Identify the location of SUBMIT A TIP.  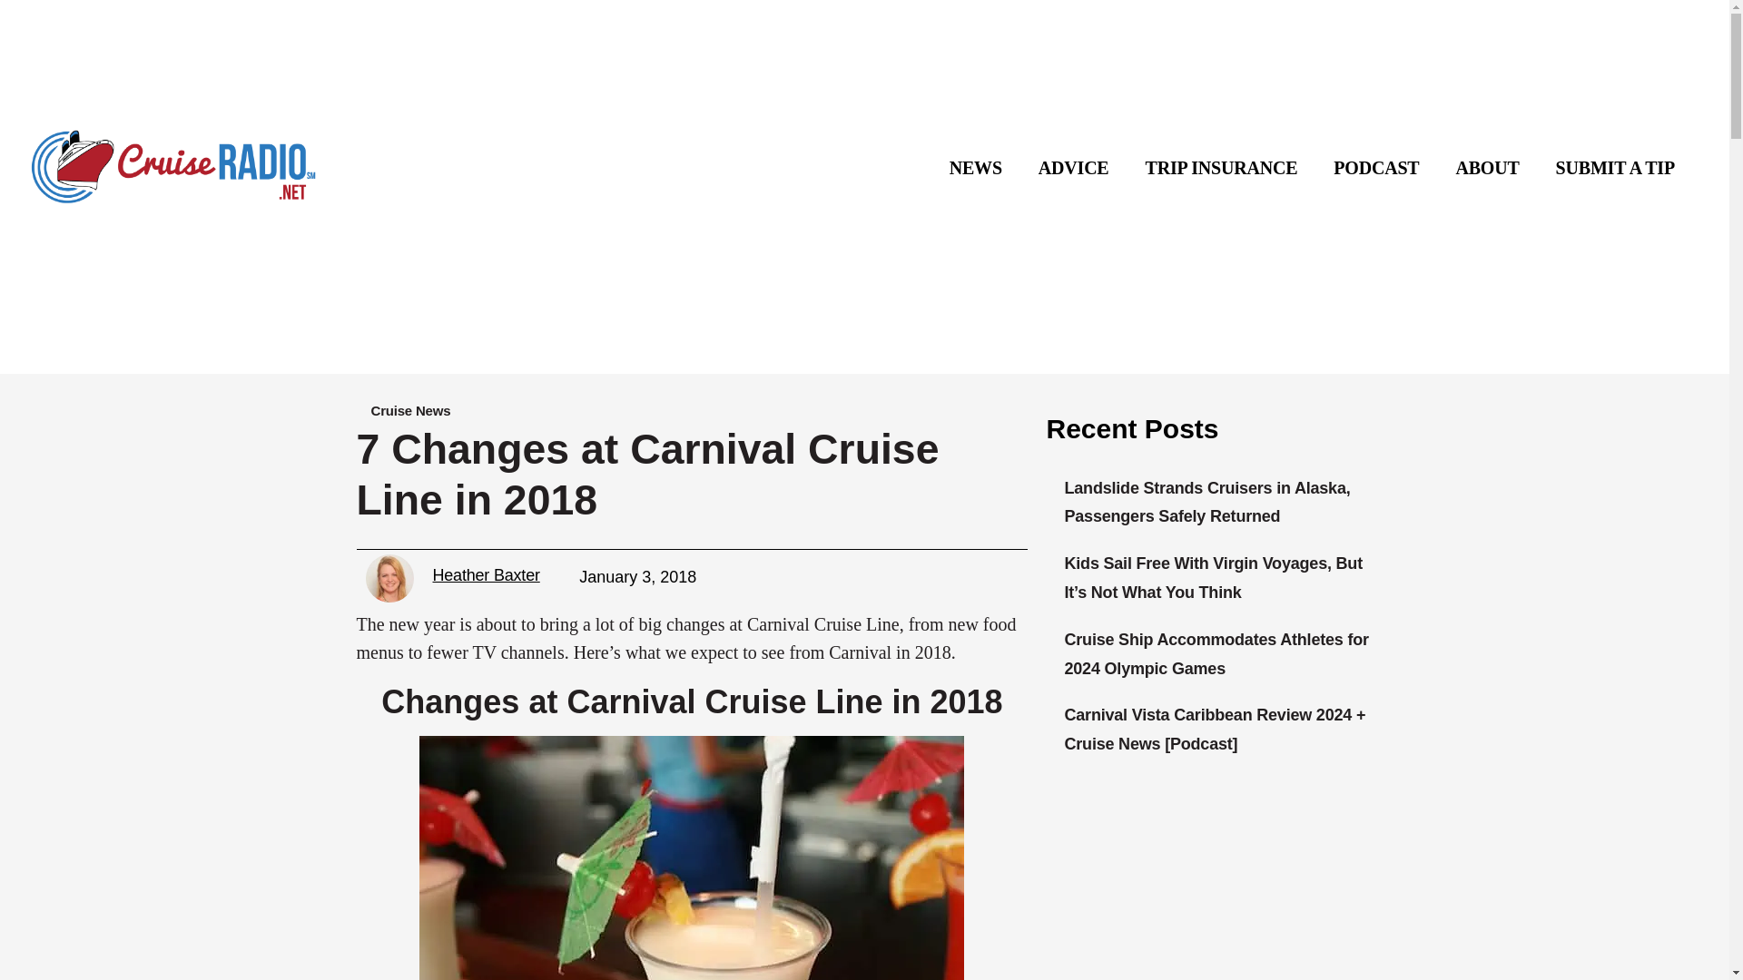
(1614, 167).